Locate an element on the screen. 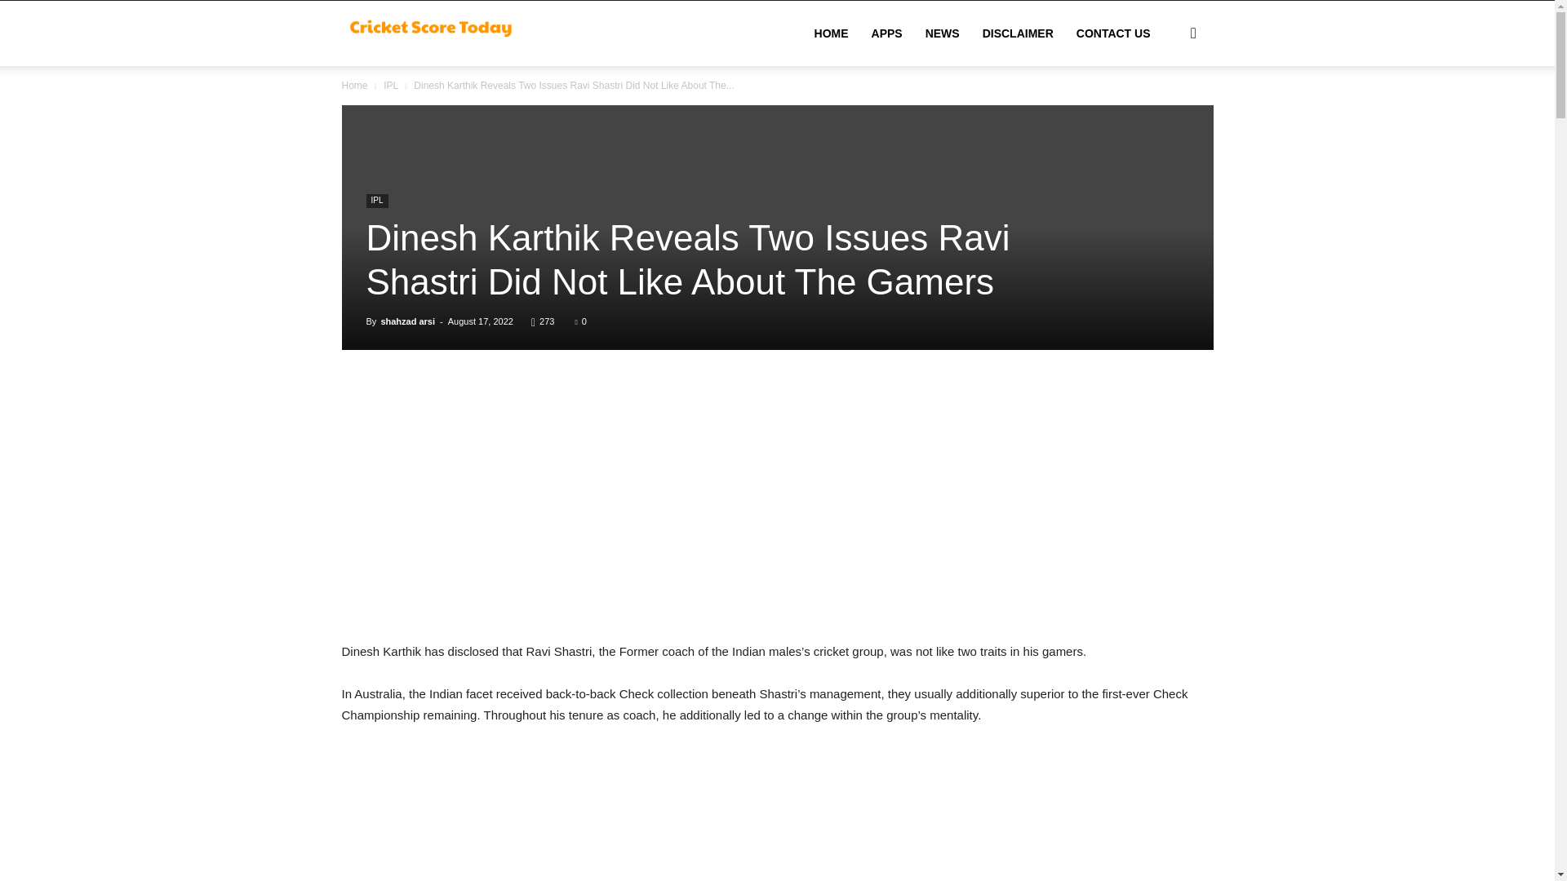 Image resolution: width=1567 pixels, height=881 pixels. shahzad arsi is located at coordinates (408, 321).